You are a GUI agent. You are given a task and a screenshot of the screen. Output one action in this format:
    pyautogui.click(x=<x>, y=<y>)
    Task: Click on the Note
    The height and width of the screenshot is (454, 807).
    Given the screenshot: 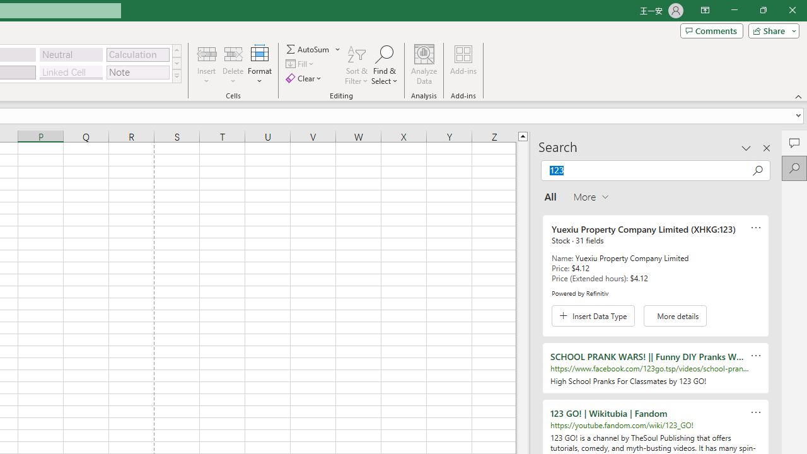 What is the action you would take?
    pyautogui.click(x=137, y=72)
    